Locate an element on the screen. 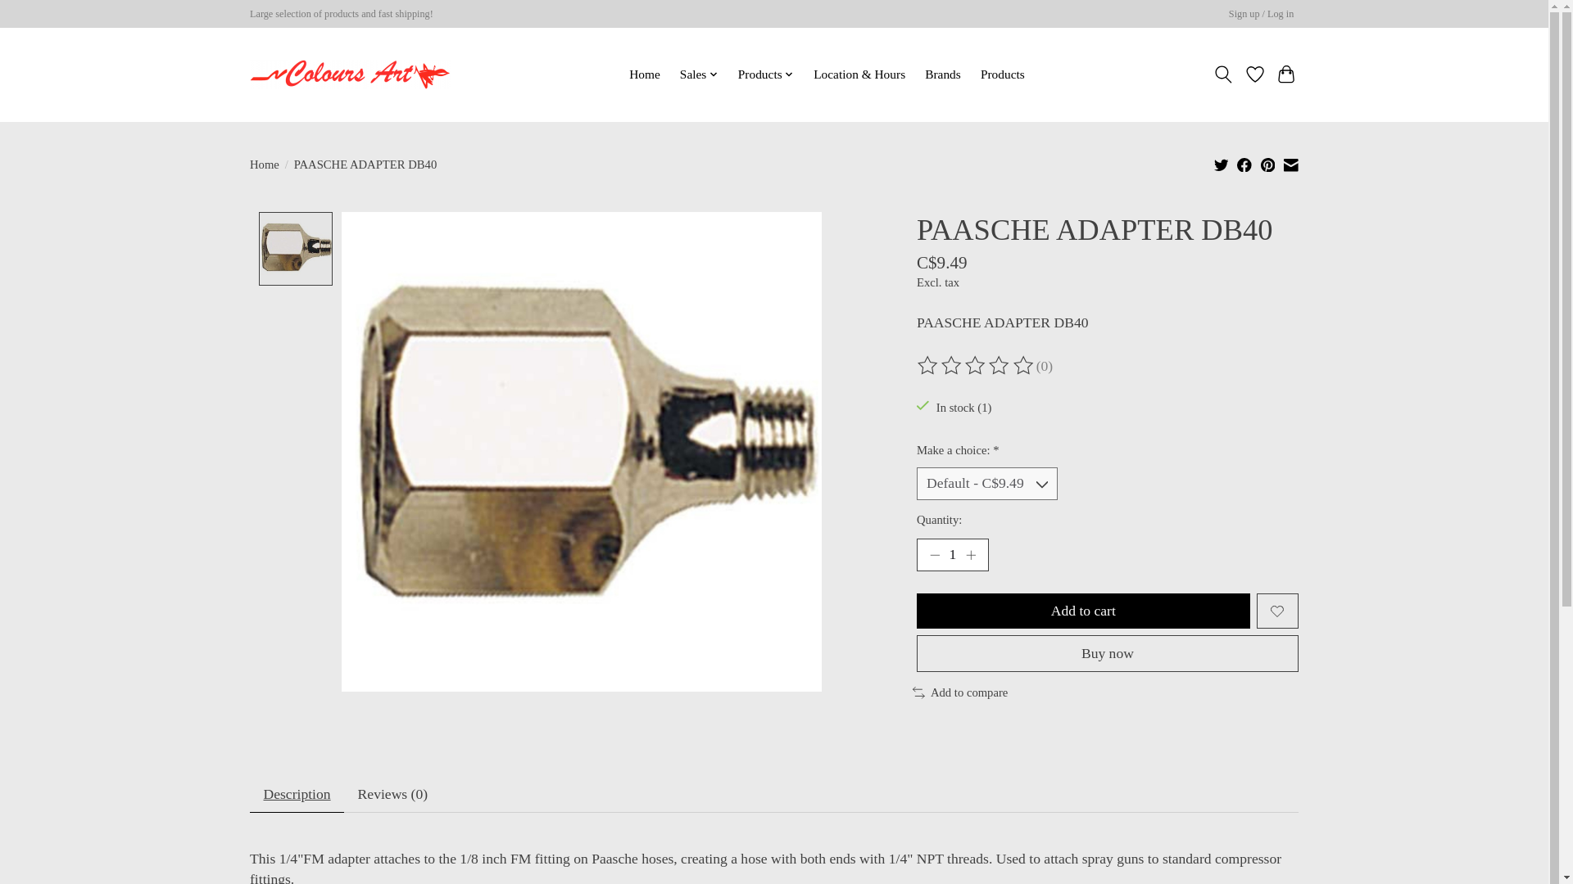 The height and width of the screenshot is (884, 1573). Share on Twitter is located at coordinates (1221, 164).